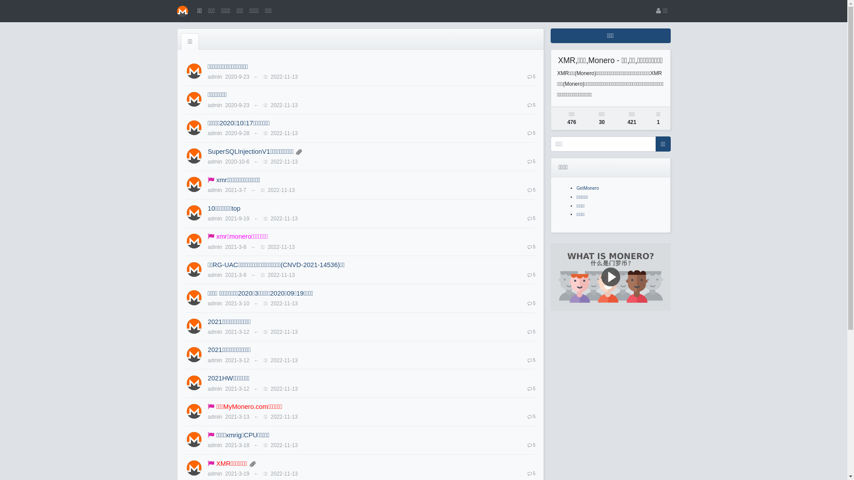 This screenshot has height=480, width=854. I want to click on GetMonero, so click(588, 188).